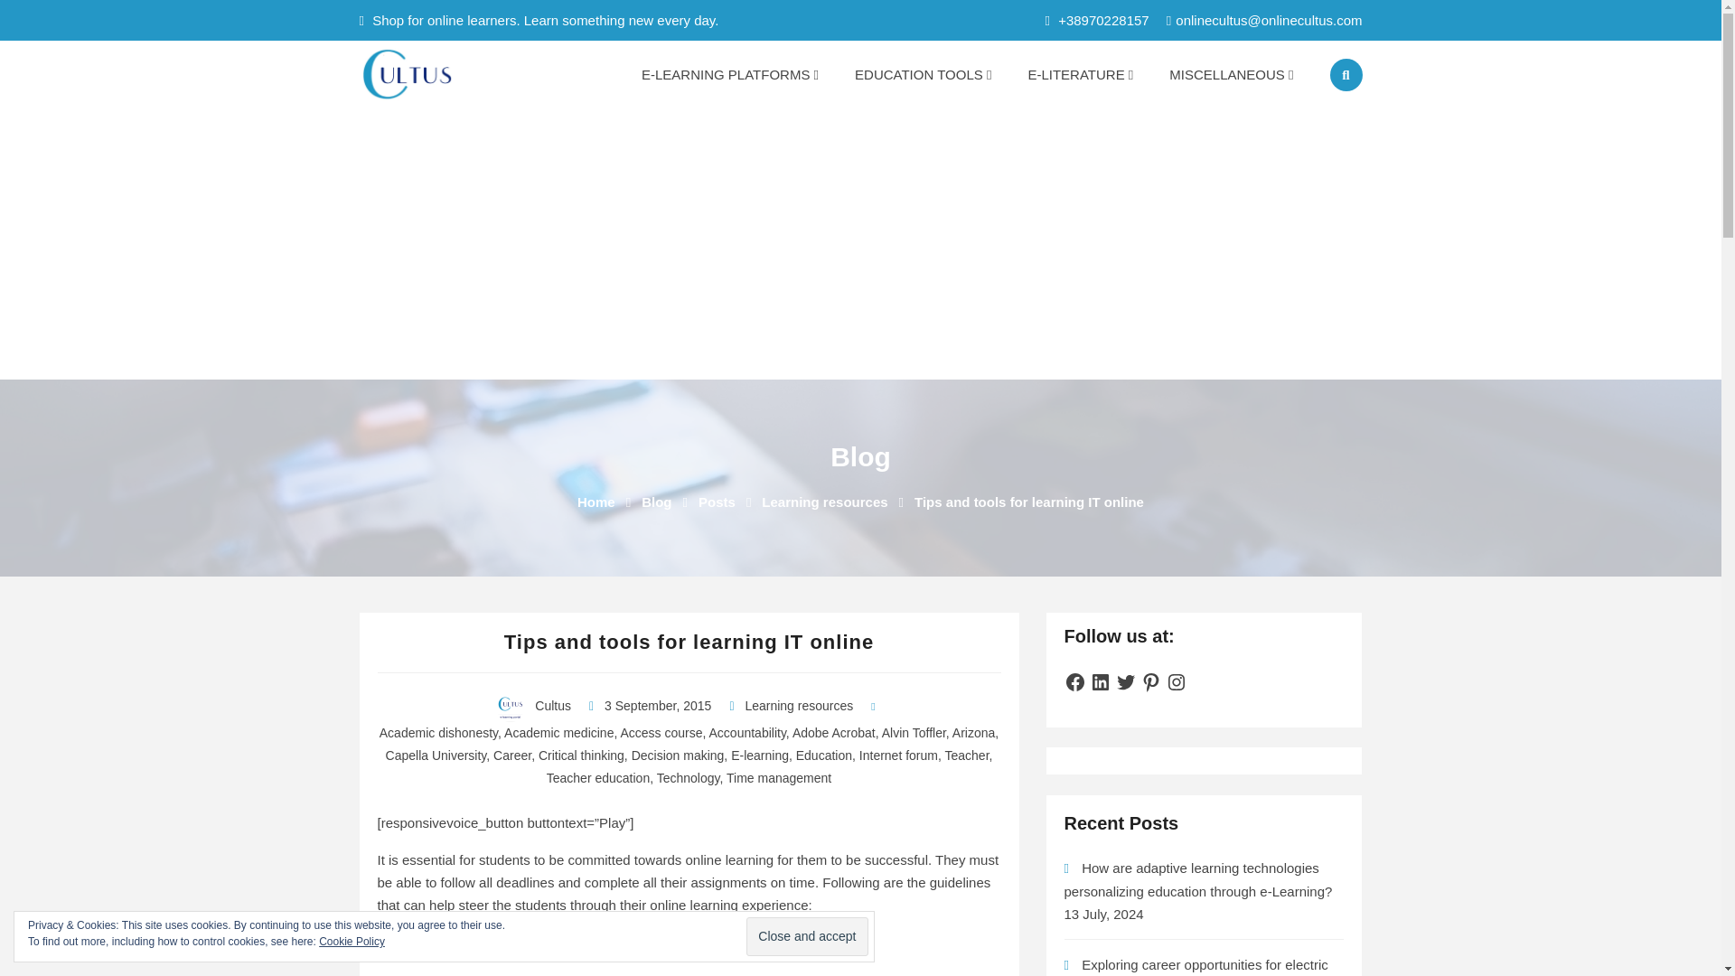  I want to click on E-learning platforms, so click(729, 74).